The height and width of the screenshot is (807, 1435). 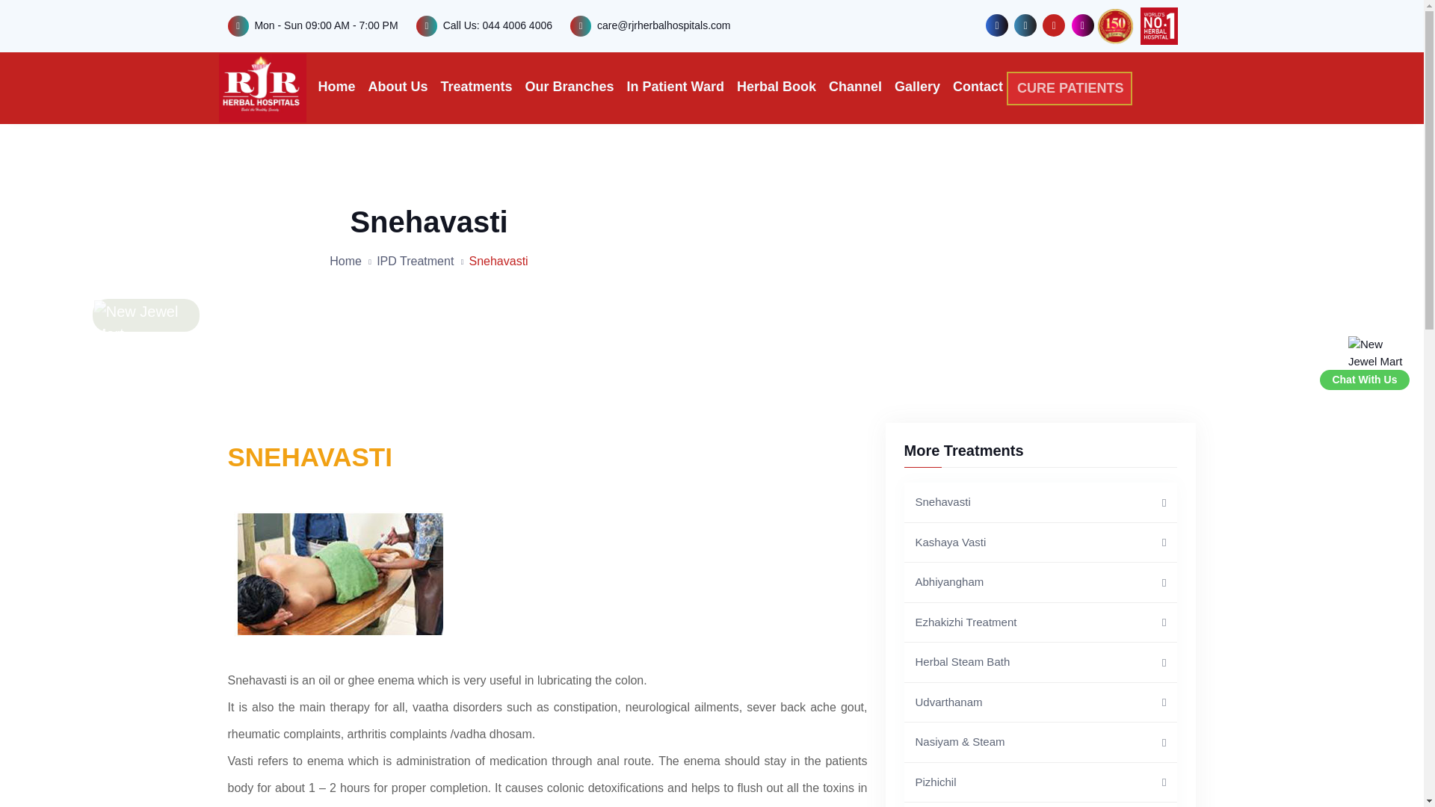 What do you see at coordinates (1378, 353) in the screenshot?
I see `New Jewel Mart` at bounding box center [1378, 353].